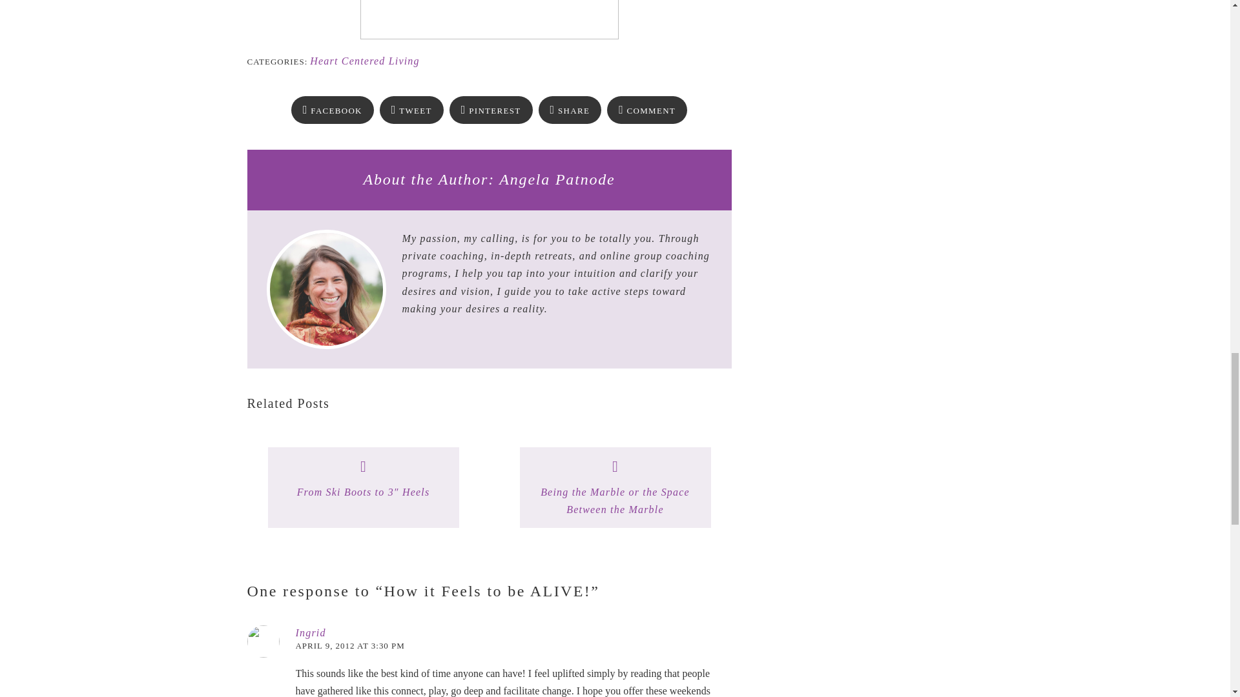 Image resolution: width=1240 pixels, height=697 pixels. I want to click on SHARE, so click(570, 110).